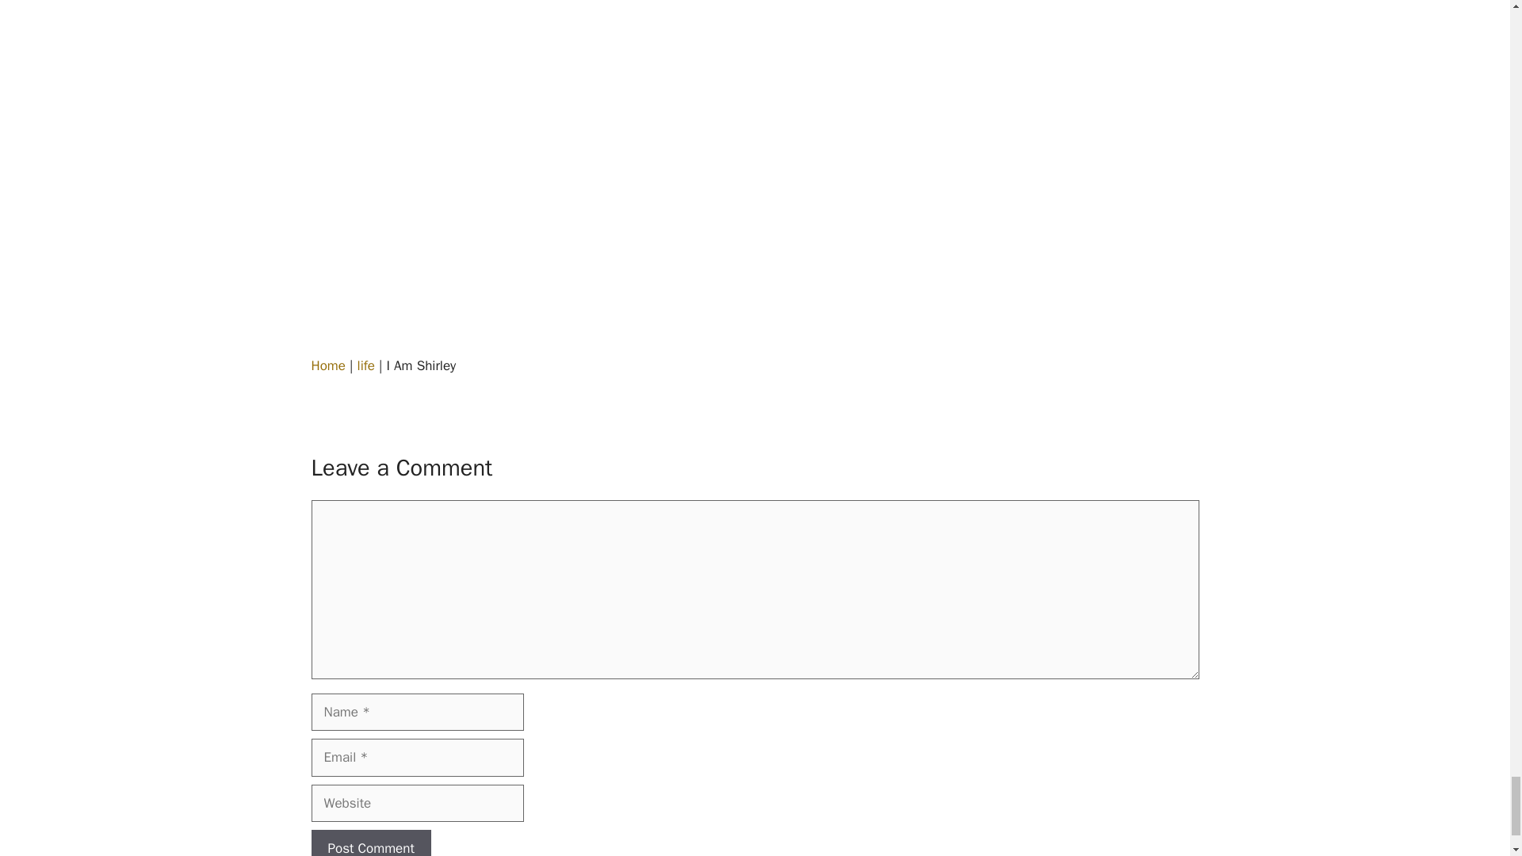 Image resolution: width=1522 pixels, height=856 pixels. What do you see at coordinates (327, 365) in the screenshot?
I see `Home` at bounding box center [327, 365].